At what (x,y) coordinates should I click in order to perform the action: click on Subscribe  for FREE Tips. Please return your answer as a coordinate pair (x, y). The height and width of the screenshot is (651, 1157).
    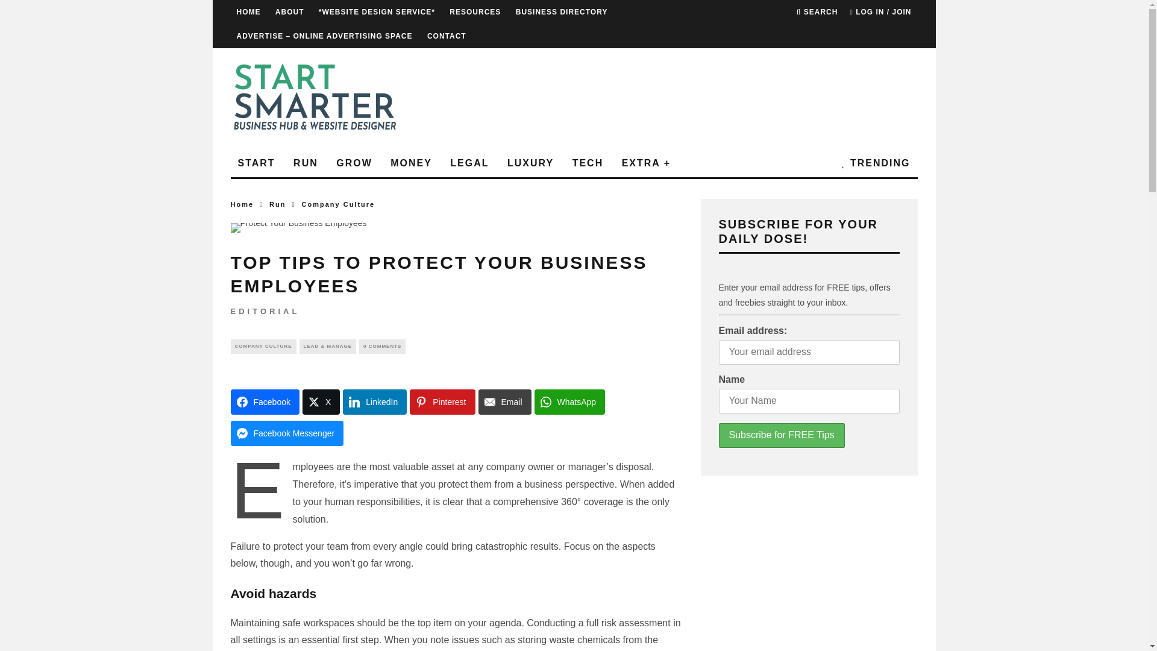
    Looking at the image, I should click on (781, 435).